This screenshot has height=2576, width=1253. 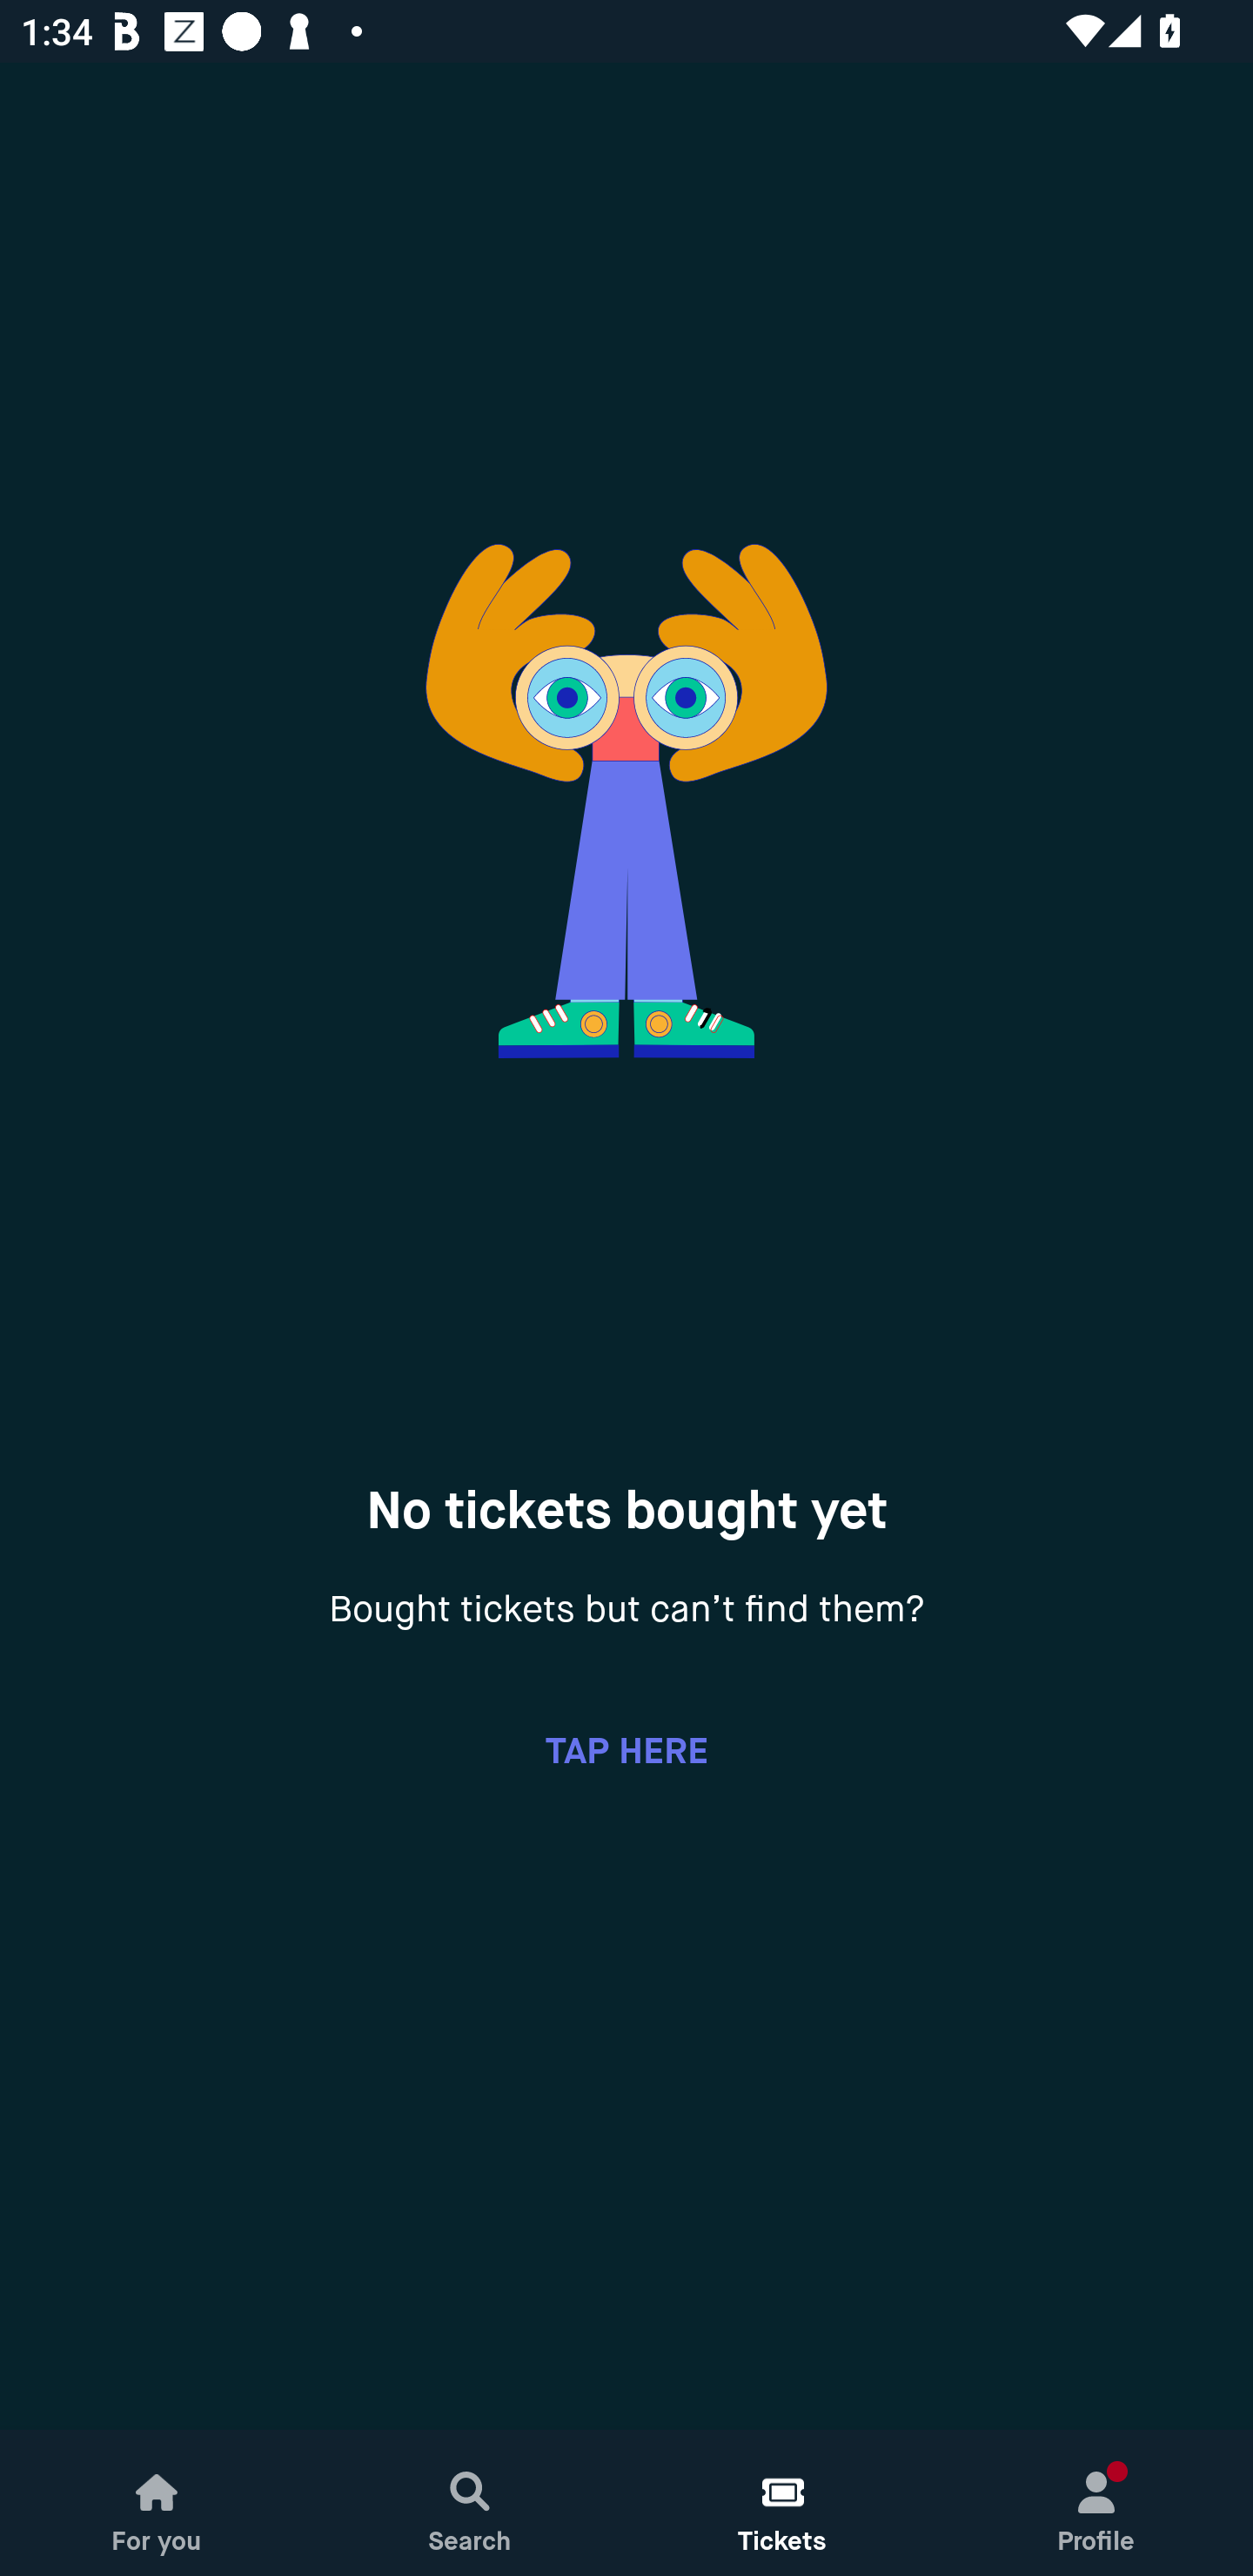 I want to click on TAP HERE, so click(x=626, y=1750).